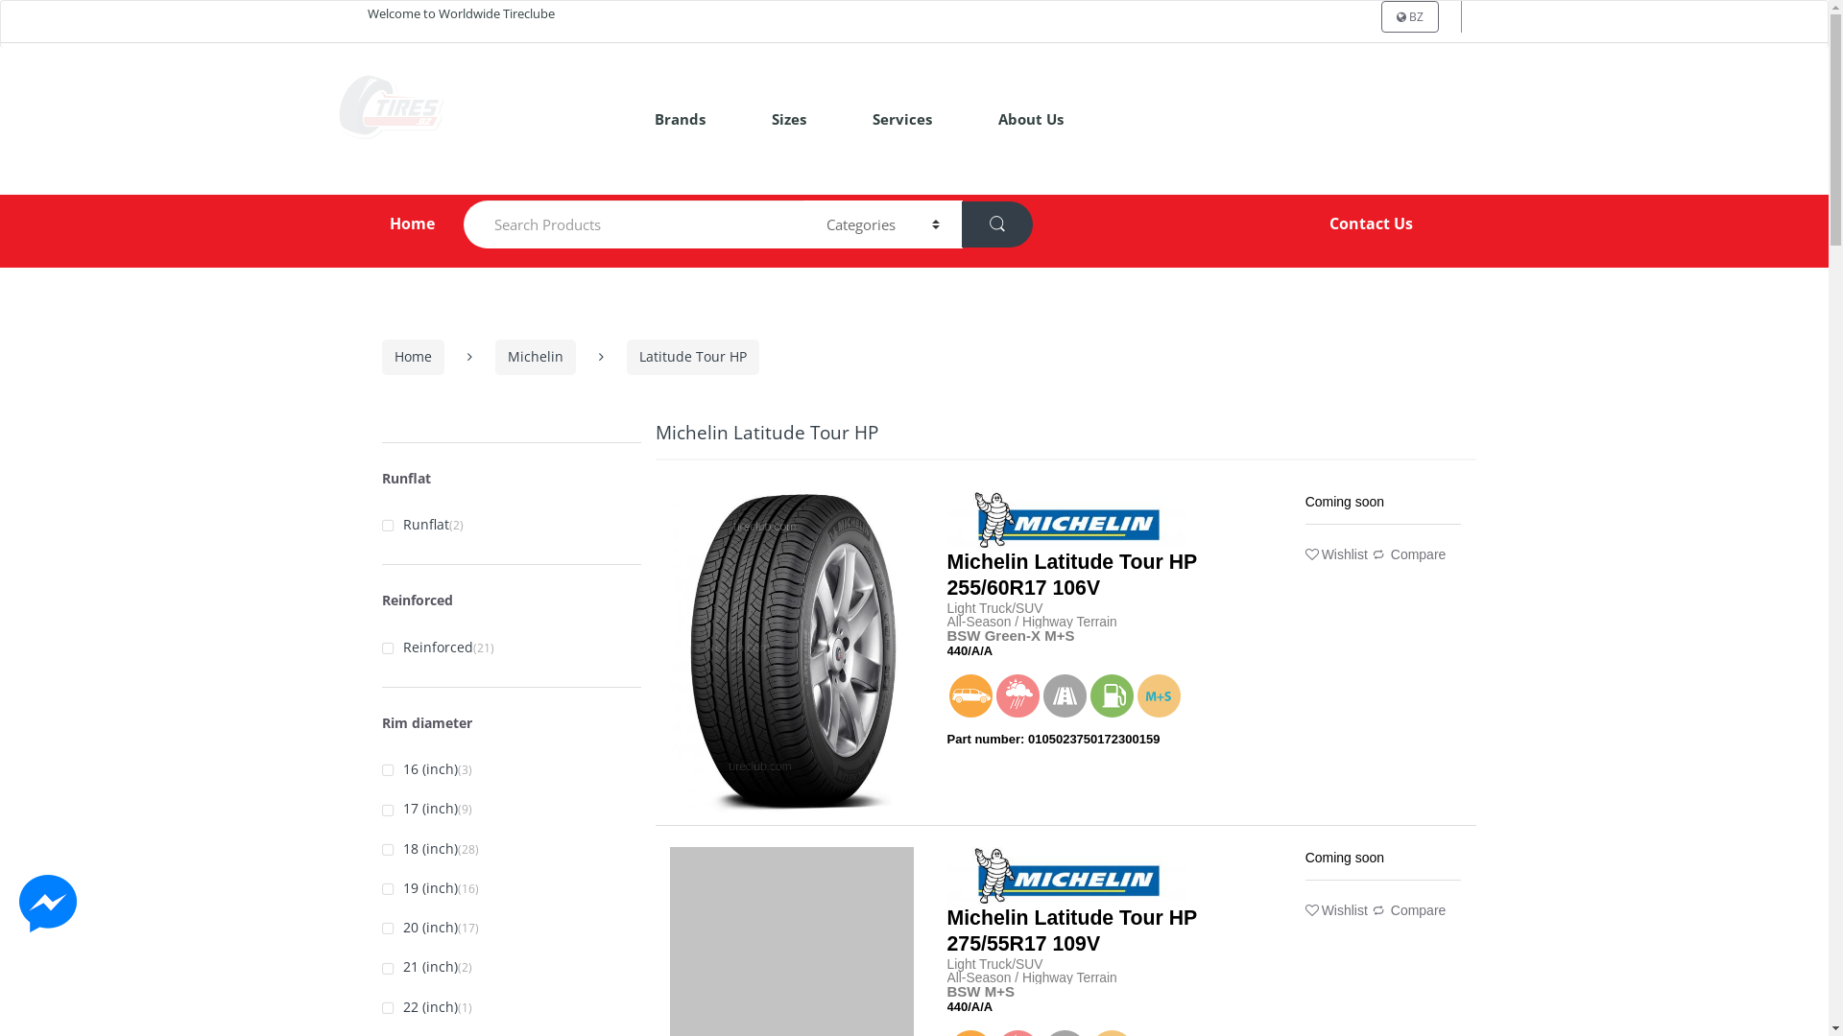 The width and height of the screenshot is (1843, 1036). Describe the element at coordinates (420, 810) in the screenshot. I see `17 (inch)` at that location.